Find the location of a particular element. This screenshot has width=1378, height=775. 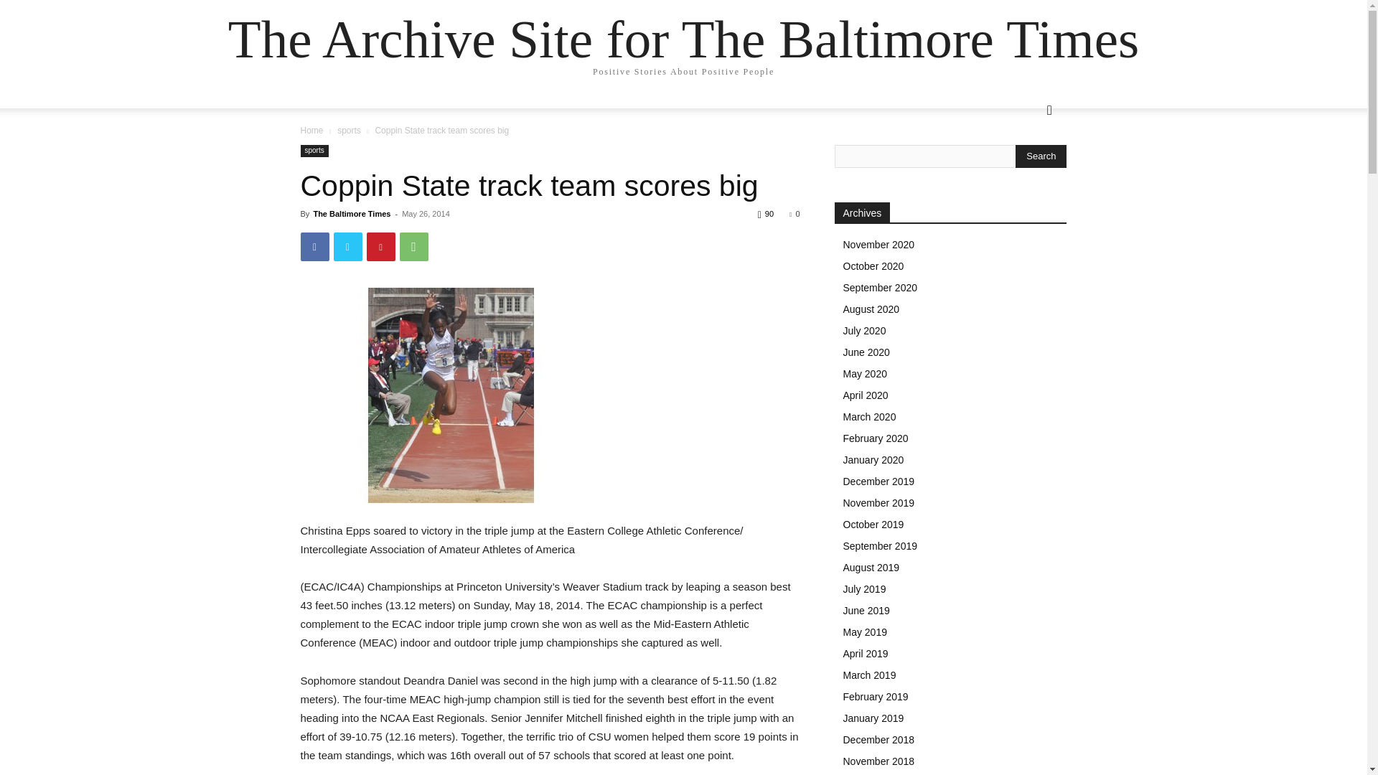

July 2020 is located at coordinates (864, 330).